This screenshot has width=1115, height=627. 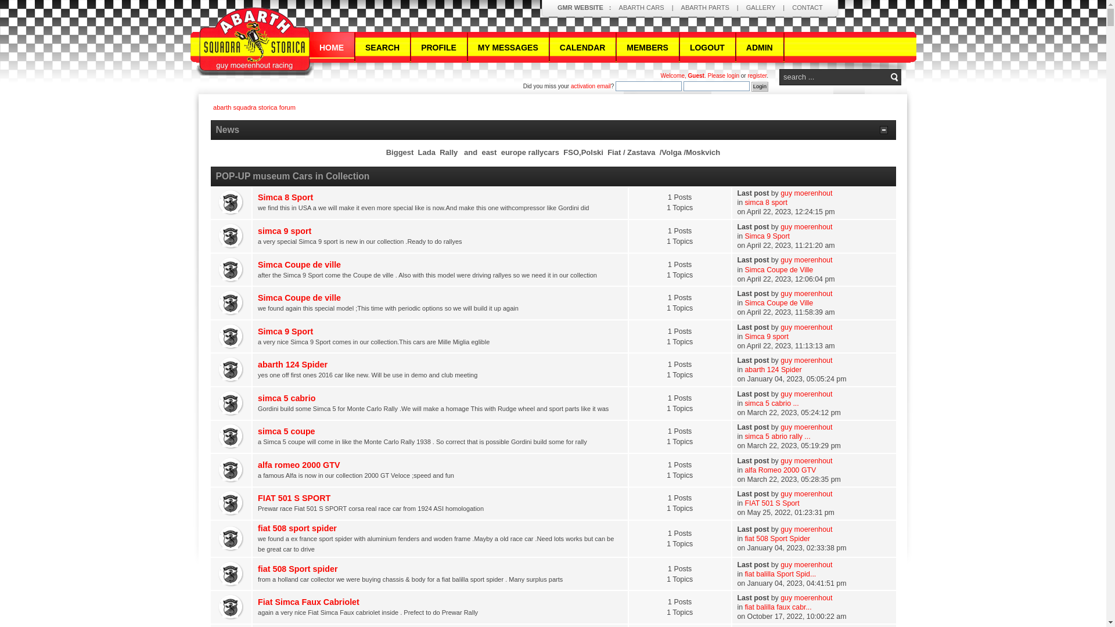 I want to click on guy moerenhout, so click(x=806, y=193).